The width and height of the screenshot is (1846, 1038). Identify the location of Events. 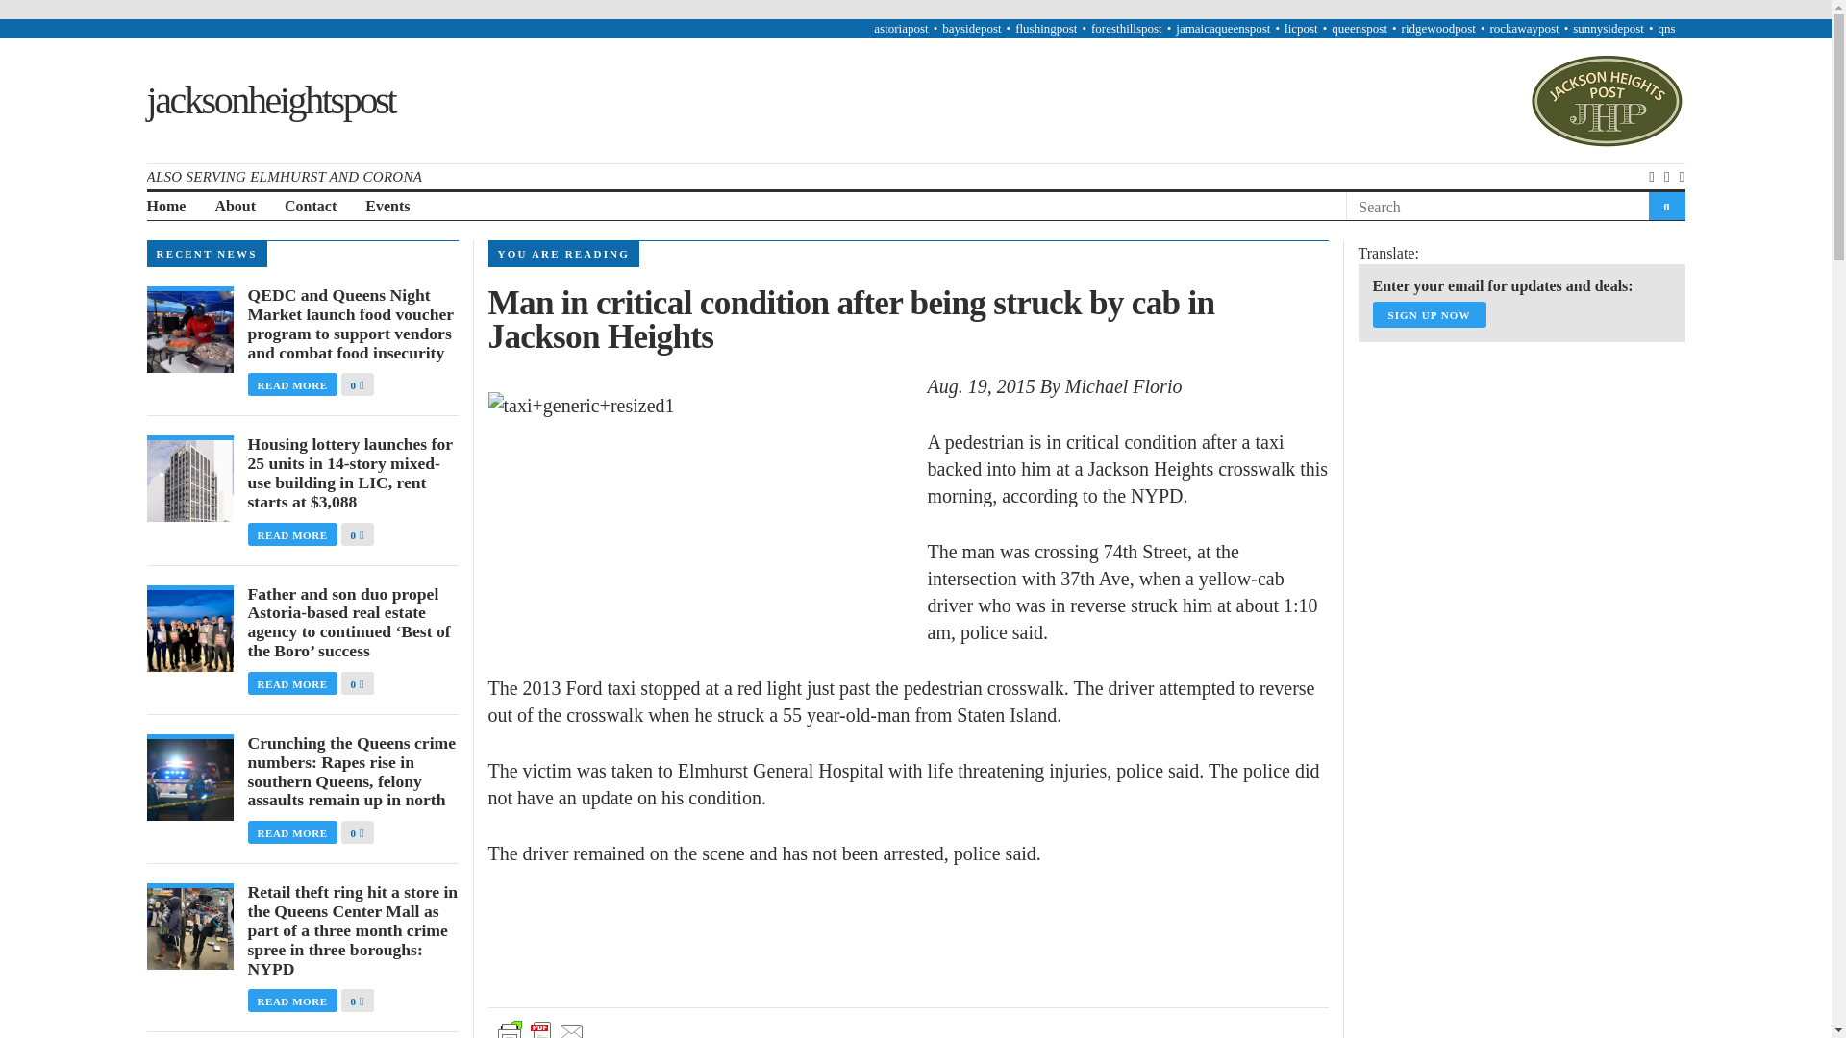
(387, 207).